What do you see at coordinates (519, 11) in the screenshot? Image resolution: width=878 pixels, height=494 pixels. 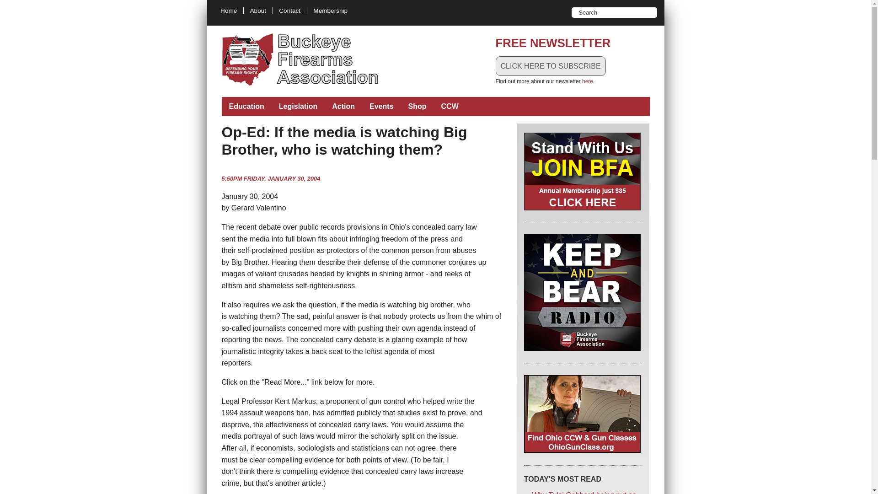 I see `RSS` at bounding box center [519, 11].